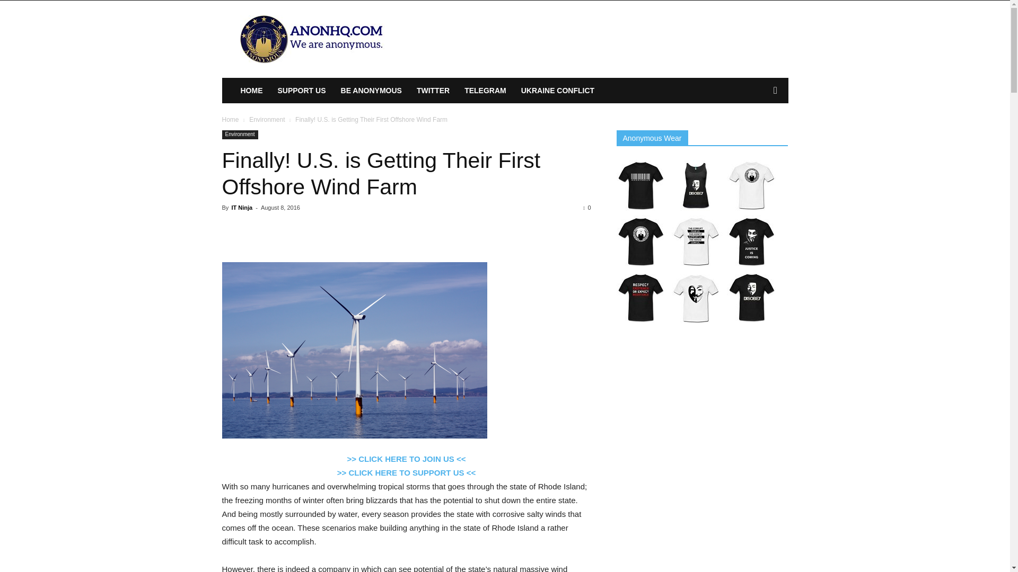 The height and width of the screenshot is (572, 1018). What do you see at coordinates (586, 208) in the screenshot?
I see `0` at bounding box center [586, 208].